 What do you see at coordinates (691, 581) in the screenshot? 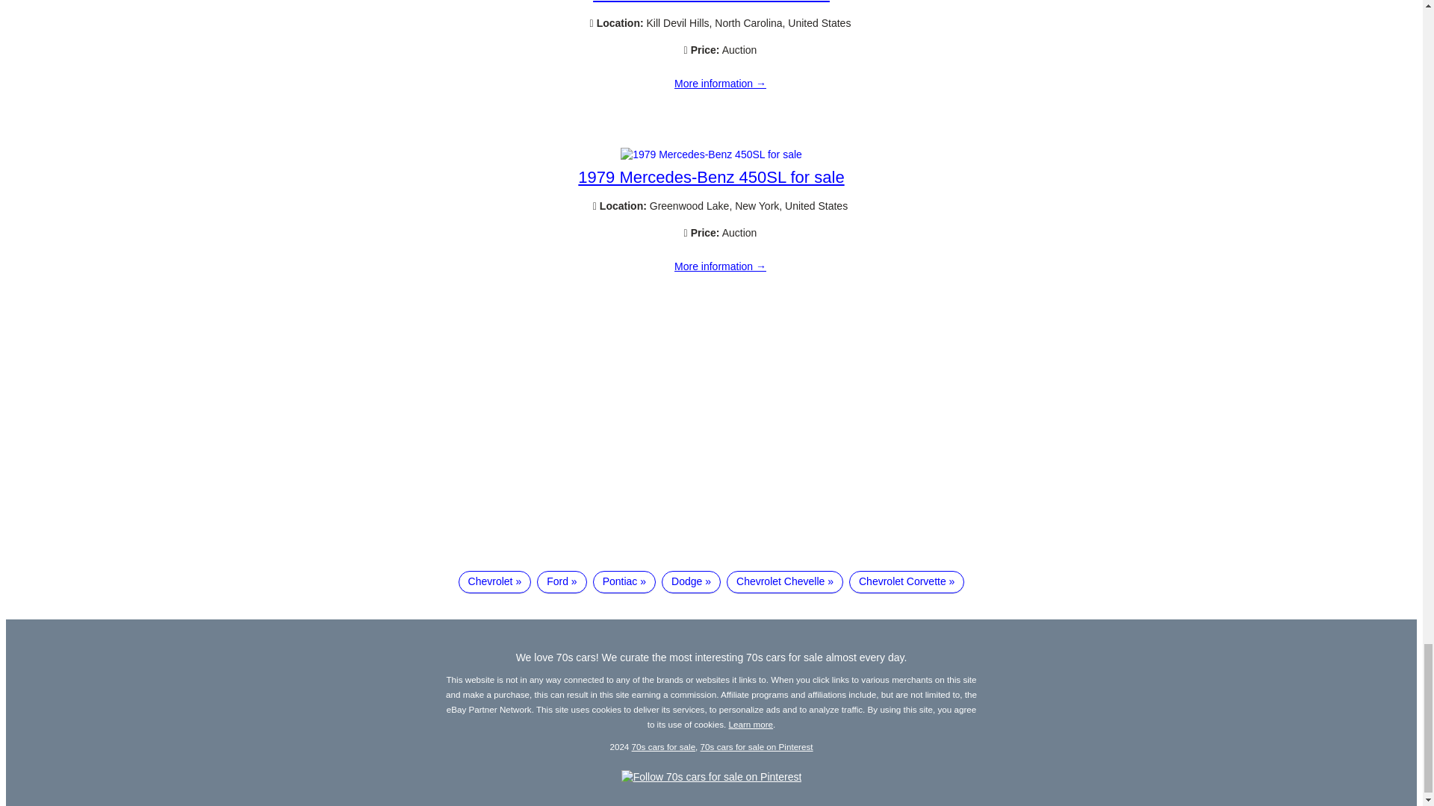
I see `Dodge` at bounding box center [691, 581].